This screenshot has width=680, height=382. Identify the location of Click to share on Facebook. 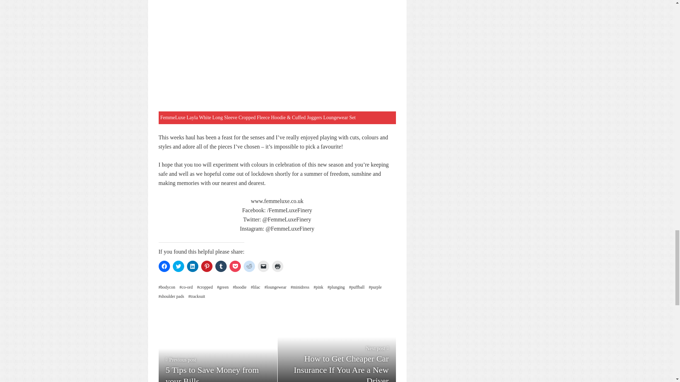
(164, 266).